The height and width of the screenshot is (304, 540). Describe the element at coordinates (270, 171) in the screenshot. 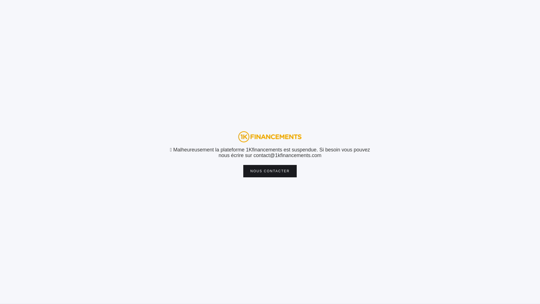

I see `NOUS CONTACTER` at that location.